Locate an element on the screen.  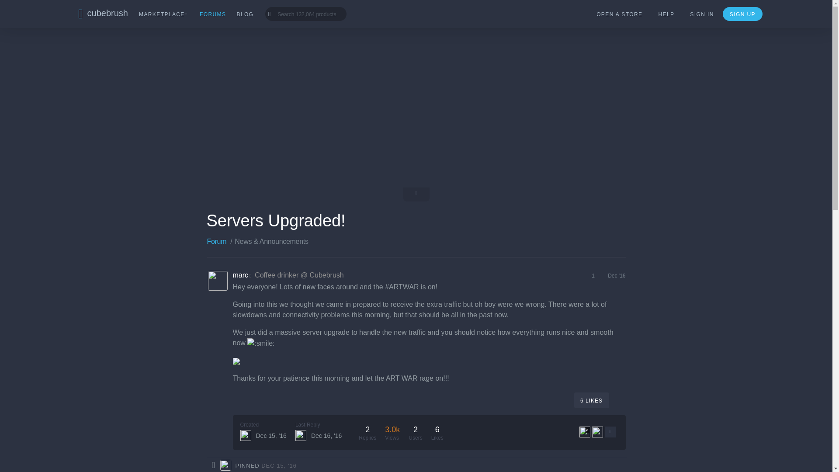
Software Brushes is located at coordinates (295, 10).